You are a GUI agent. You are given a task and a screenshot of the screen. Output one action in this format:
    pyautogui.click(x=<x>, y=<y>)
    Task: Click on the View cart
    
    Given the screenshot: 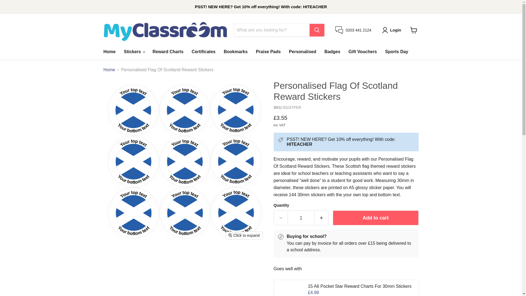 What is the action you would take?
    pyautogui.click(x=414, y=30)
    